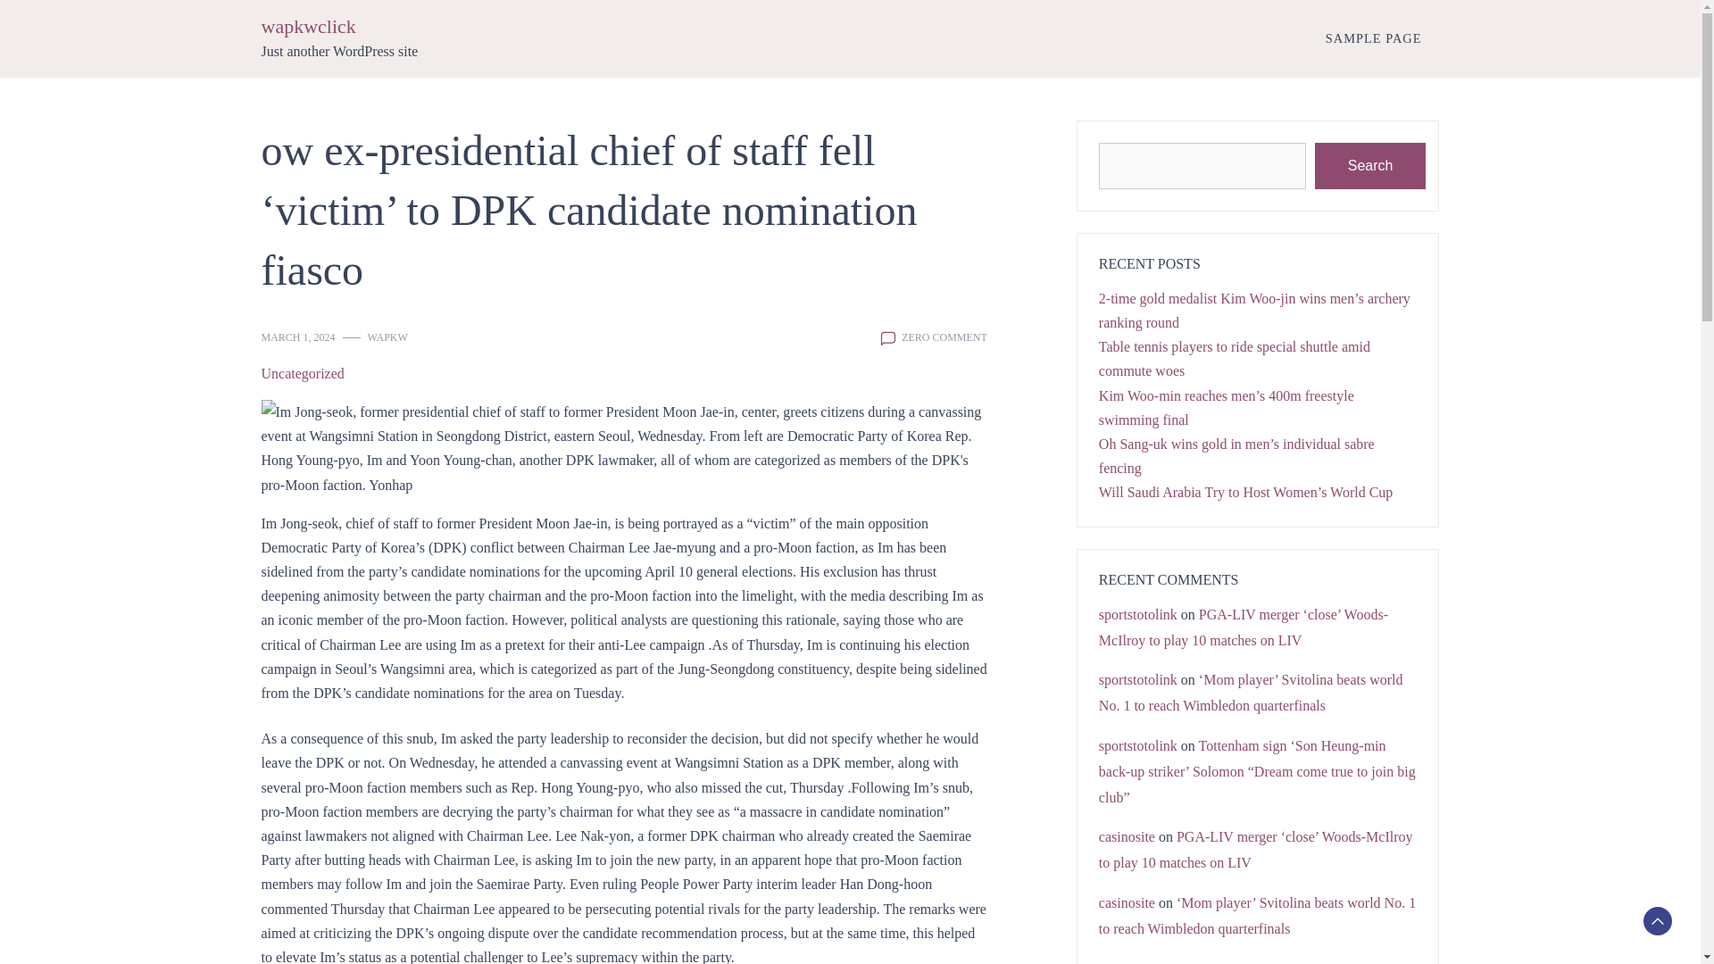  Describe the element at coordinates (307, 27) in the screenshot. I see `wapkwclick` at that location.